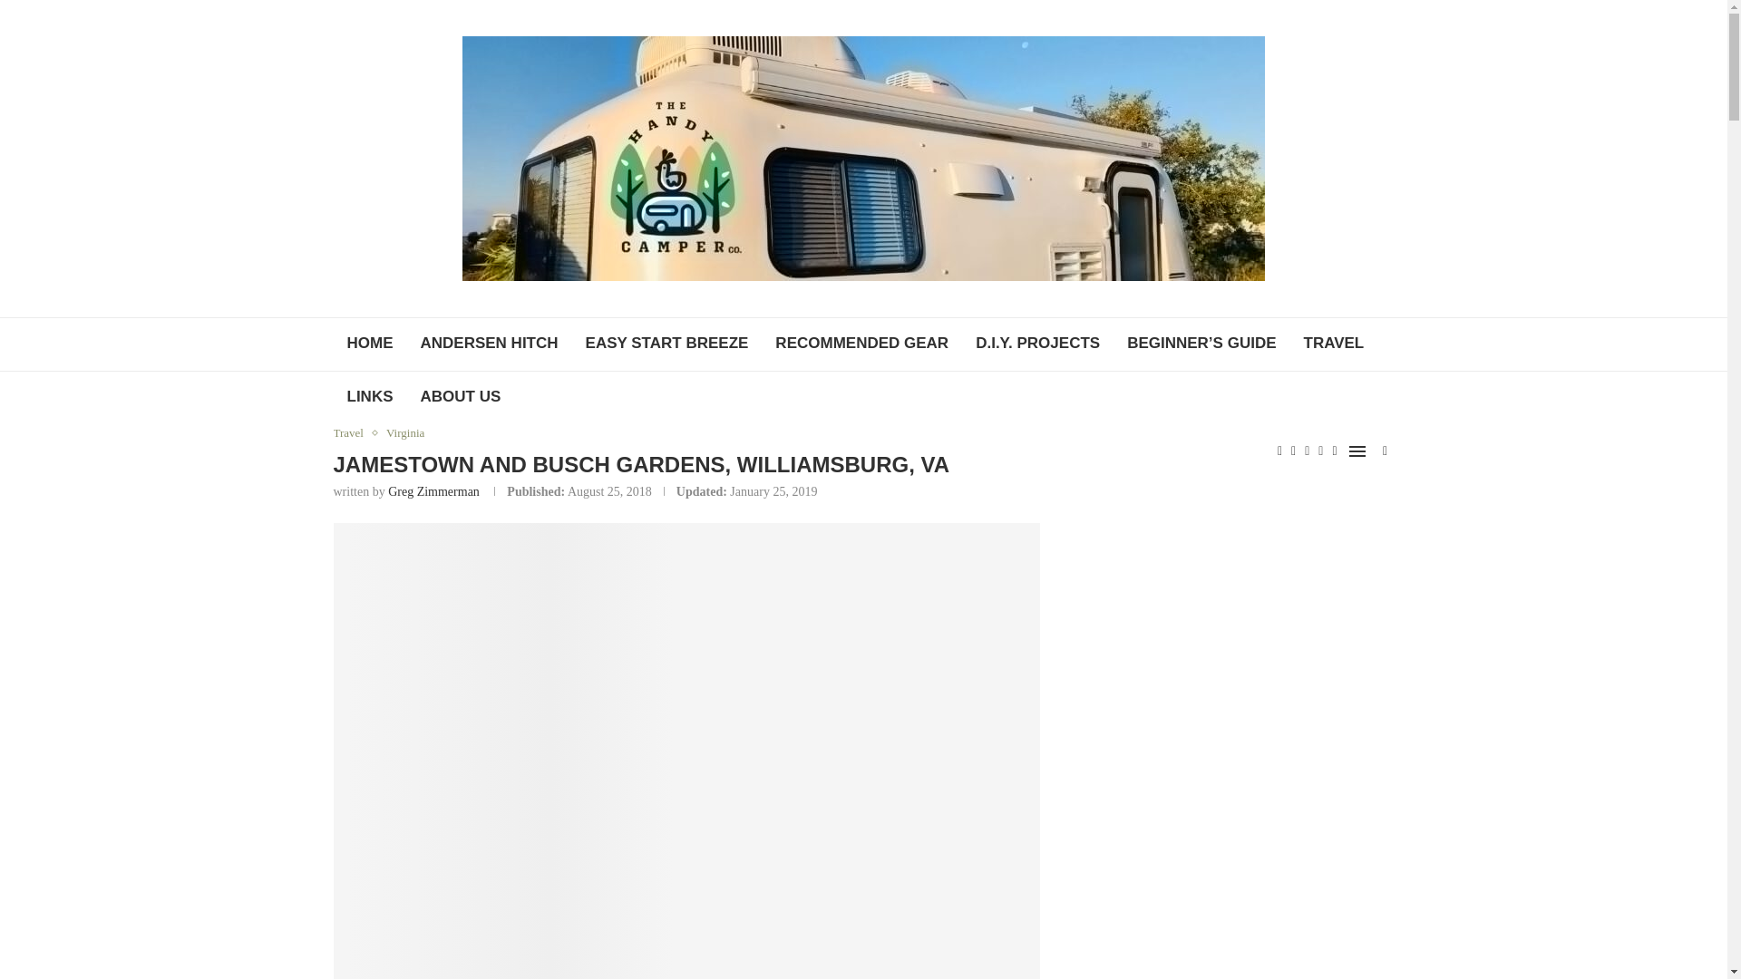 The image size is (1741, 979). I want to click on TRAVEL, so click(1333, 344).